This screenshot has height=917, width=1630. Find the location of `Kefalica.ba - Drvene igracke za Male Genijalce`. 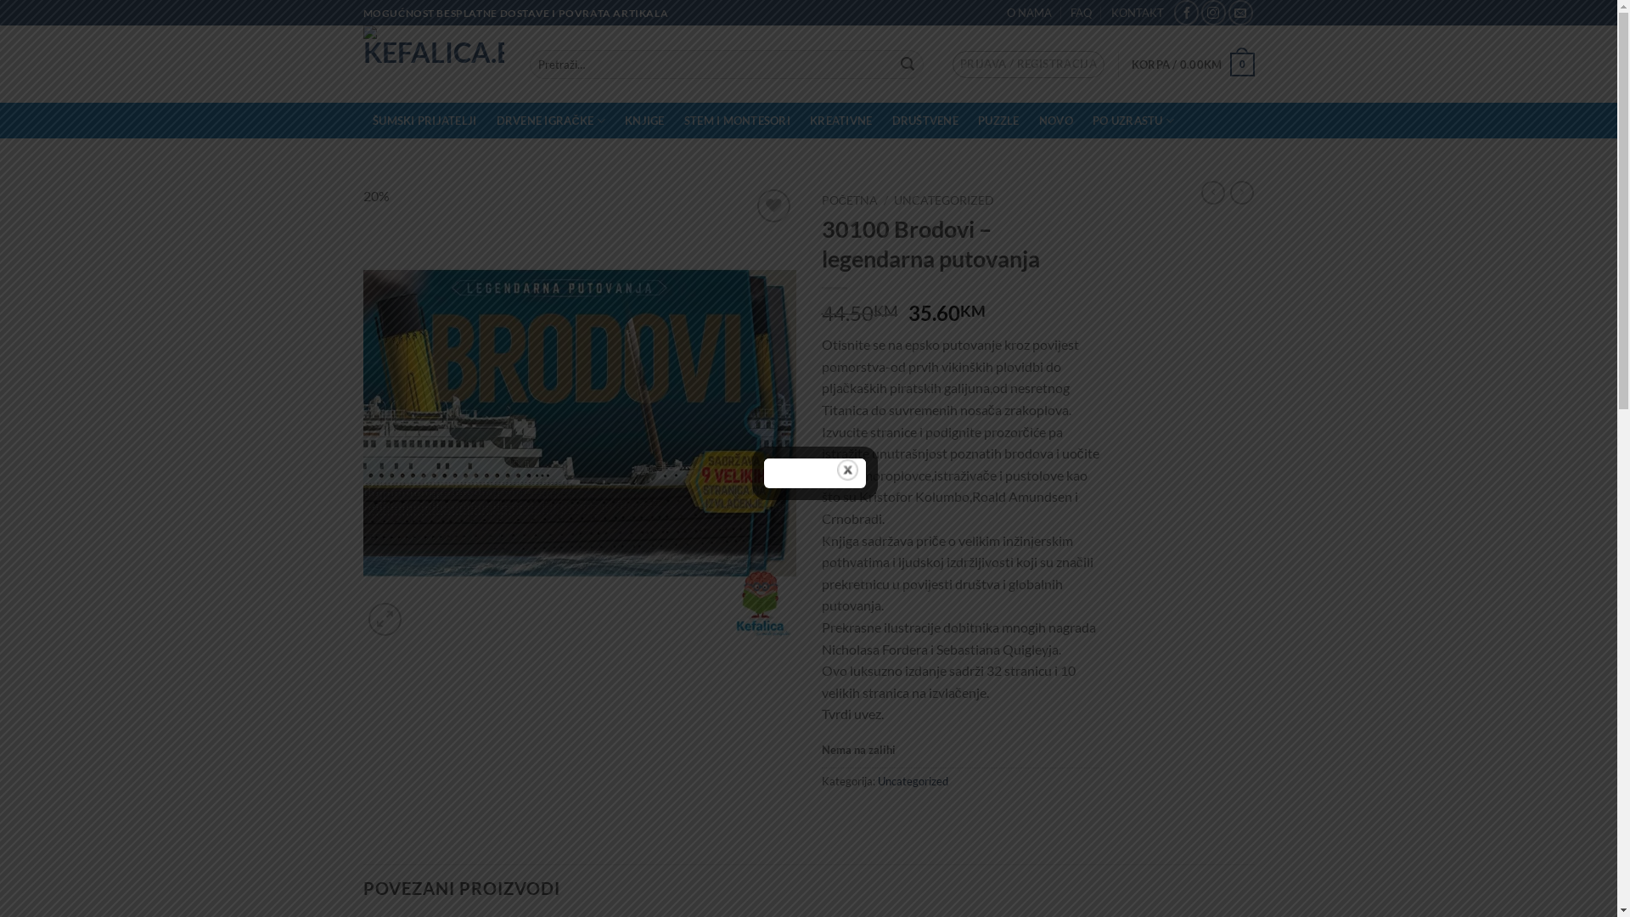

Kefalica.ba - Drvene igracke za Male Genijalce is located at coordinates (434, 65).